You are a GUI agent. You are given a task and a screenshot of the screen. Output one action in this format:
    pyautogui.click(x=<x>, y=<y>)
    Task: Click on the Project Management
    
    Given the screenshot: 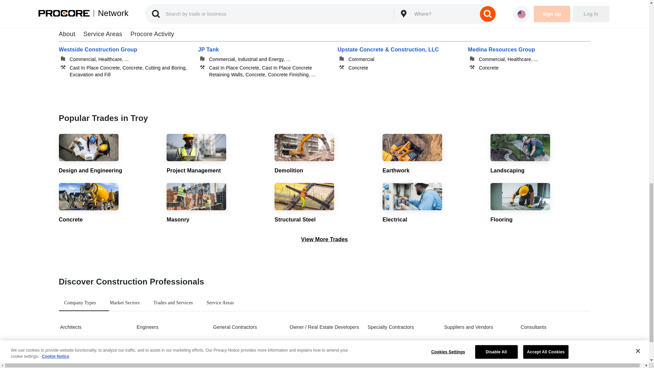 What is the action you would take?
    pyautogui.click(x=216, y=154)
    